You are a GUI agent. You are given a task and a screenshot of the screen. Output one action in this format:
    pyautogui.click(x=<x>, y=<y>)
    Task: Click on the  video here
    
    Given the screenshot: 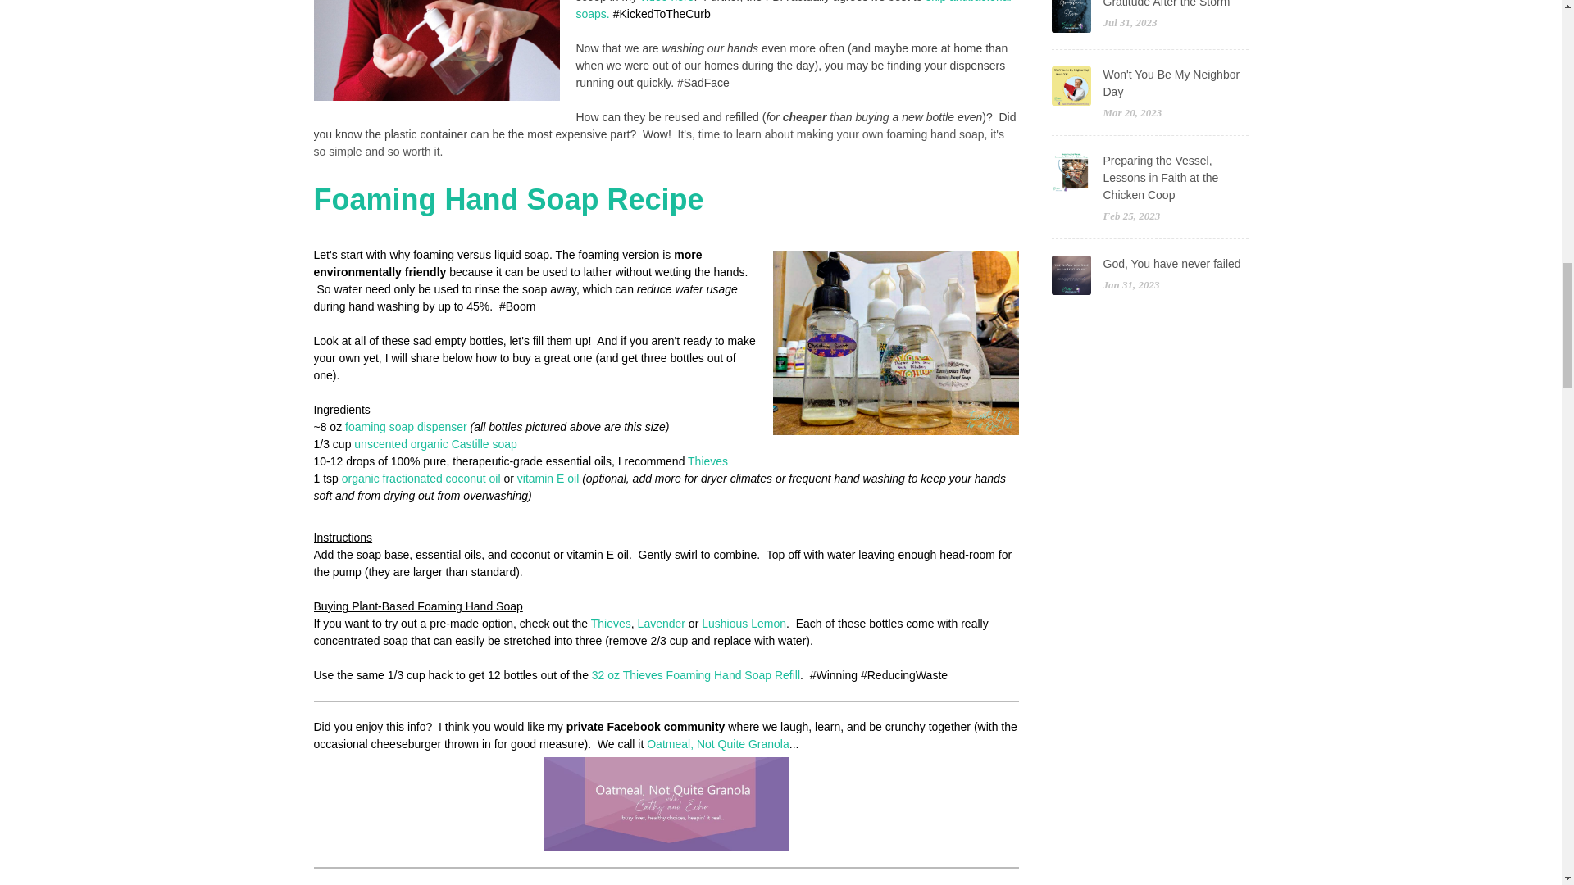 What is the action you would take?
    pyautogui.click(x=666, y=2)
    